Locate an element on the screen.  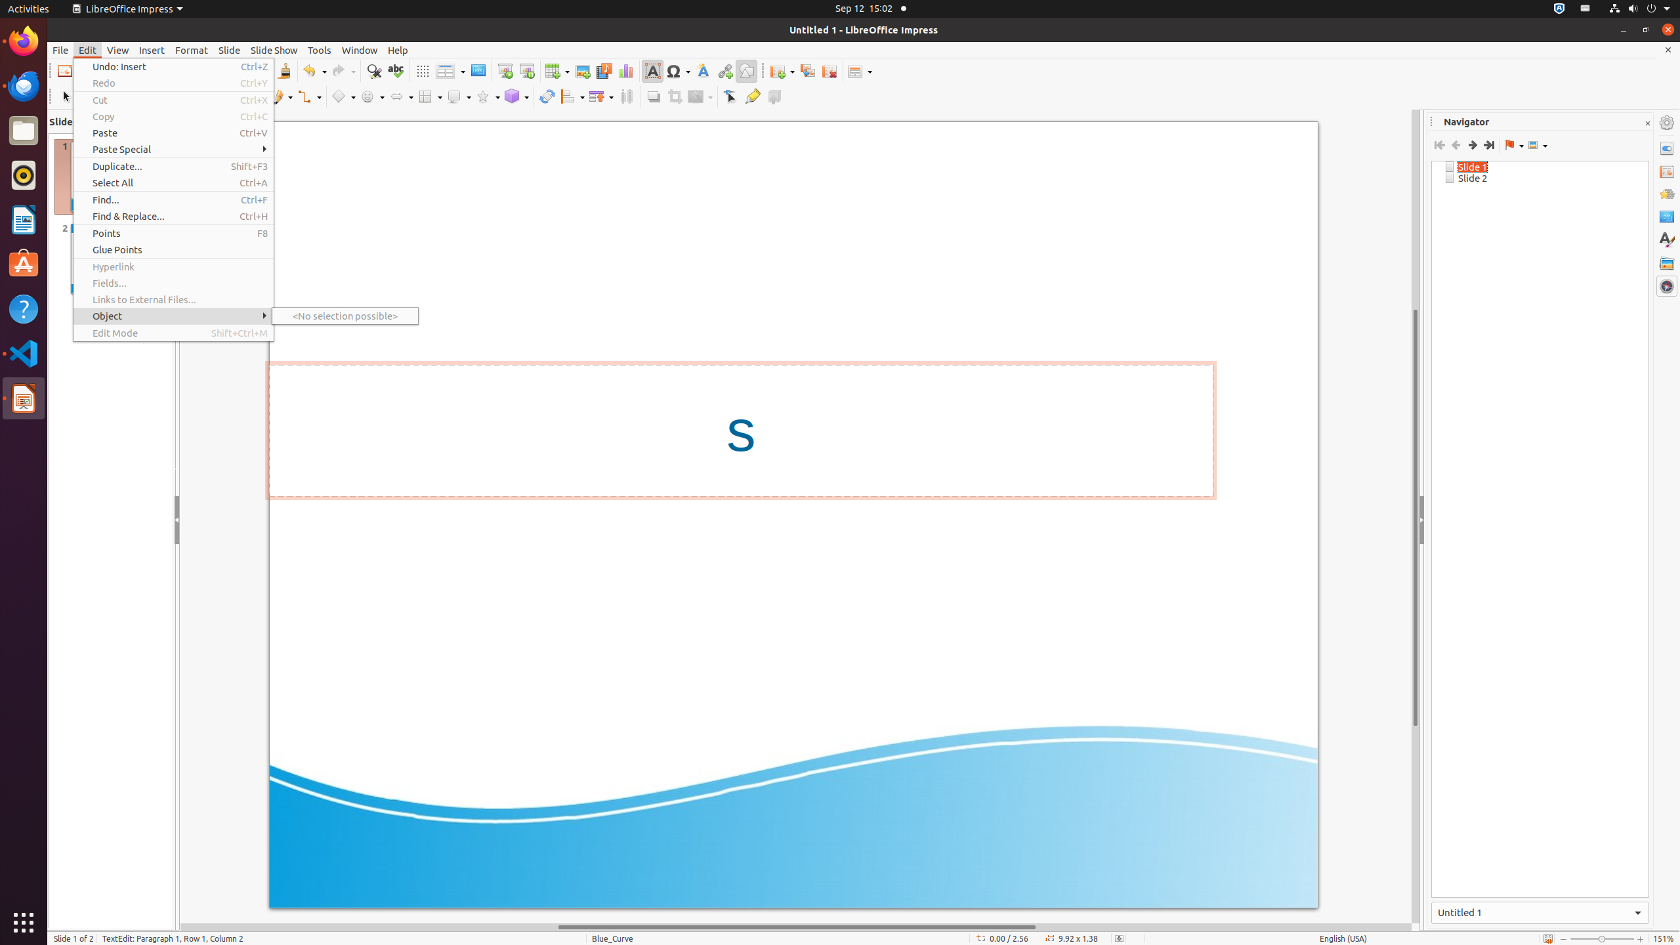
Gallery is located at coordinates (1667, 263).